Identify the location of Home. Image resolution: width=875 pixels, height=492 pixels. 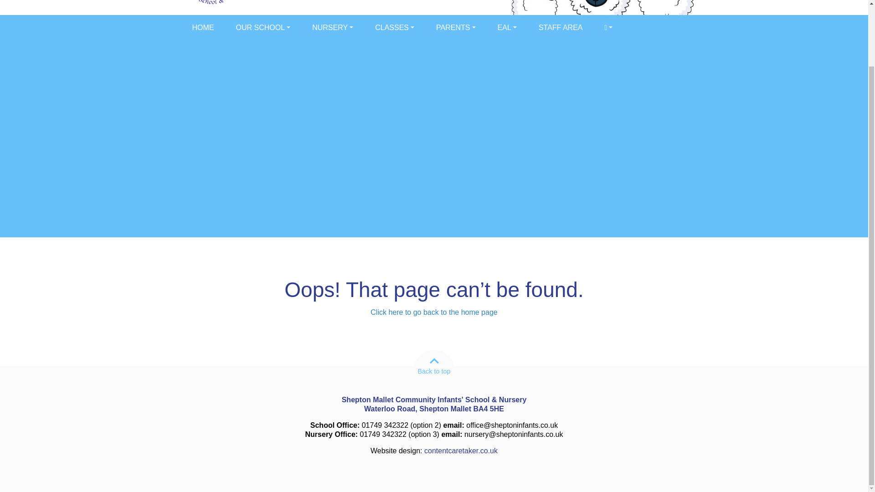
(203, 28).